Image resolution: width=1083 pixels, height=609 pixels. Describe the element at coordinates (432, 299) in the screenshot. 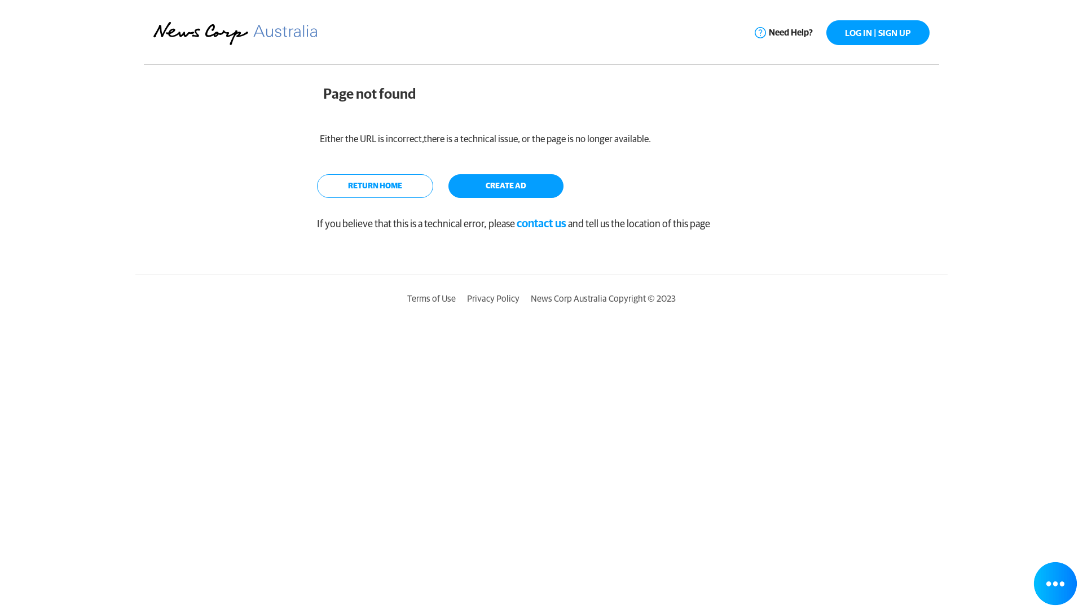

I see `Terms of Use` at that location.